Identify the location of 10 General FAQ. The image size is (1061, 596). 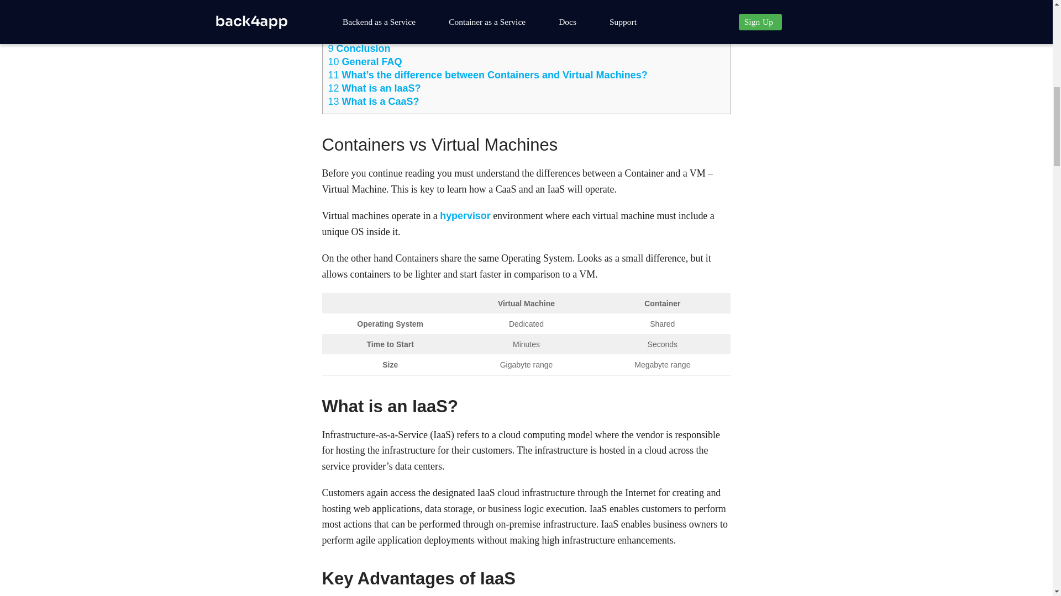
(365, 62).